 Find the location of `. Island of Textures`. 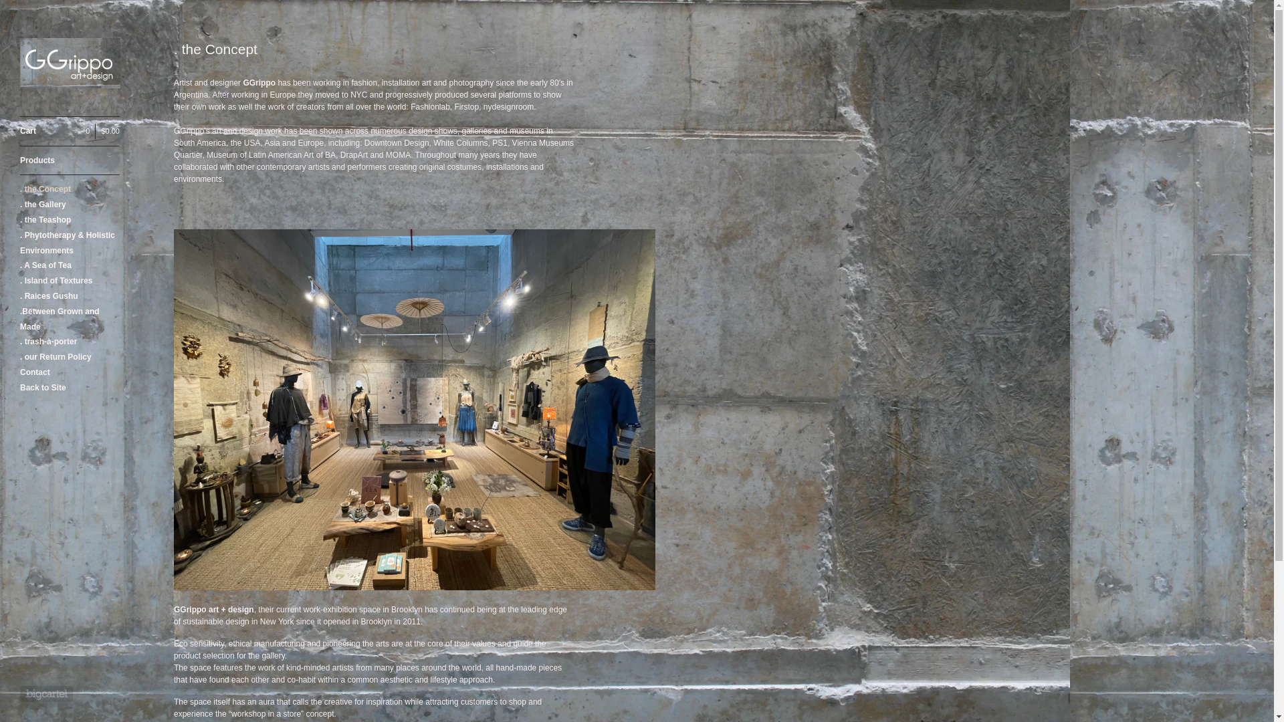

. Island of Textures is located at coordinates (70, 281).